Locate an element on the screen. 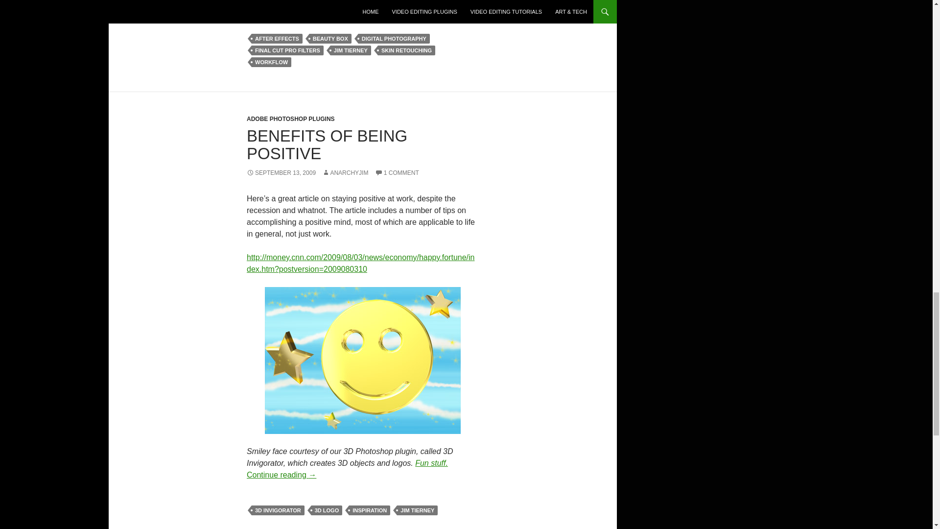 This screenshot has width=940, height=529. JIM TIERNEY is located at coordinates (351, 50).